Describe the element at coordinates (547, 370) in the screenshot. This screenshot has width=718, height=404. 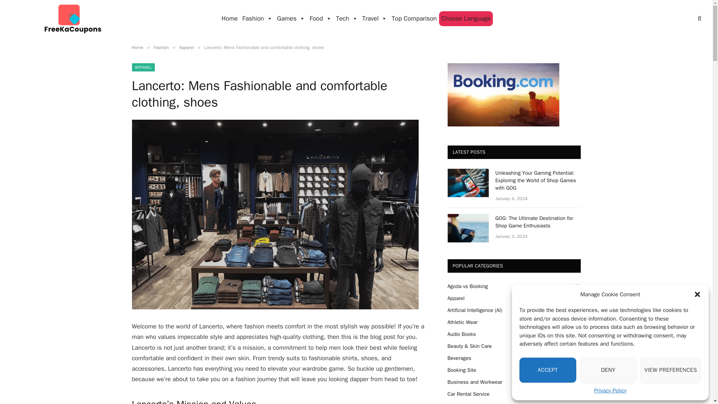
I see `ACCEPT` at that location.